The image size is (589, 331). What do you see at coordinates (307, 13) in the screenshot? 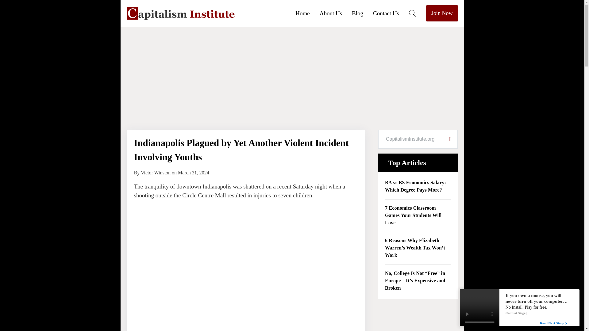
I see `Home` at bounding box center [307, 13].